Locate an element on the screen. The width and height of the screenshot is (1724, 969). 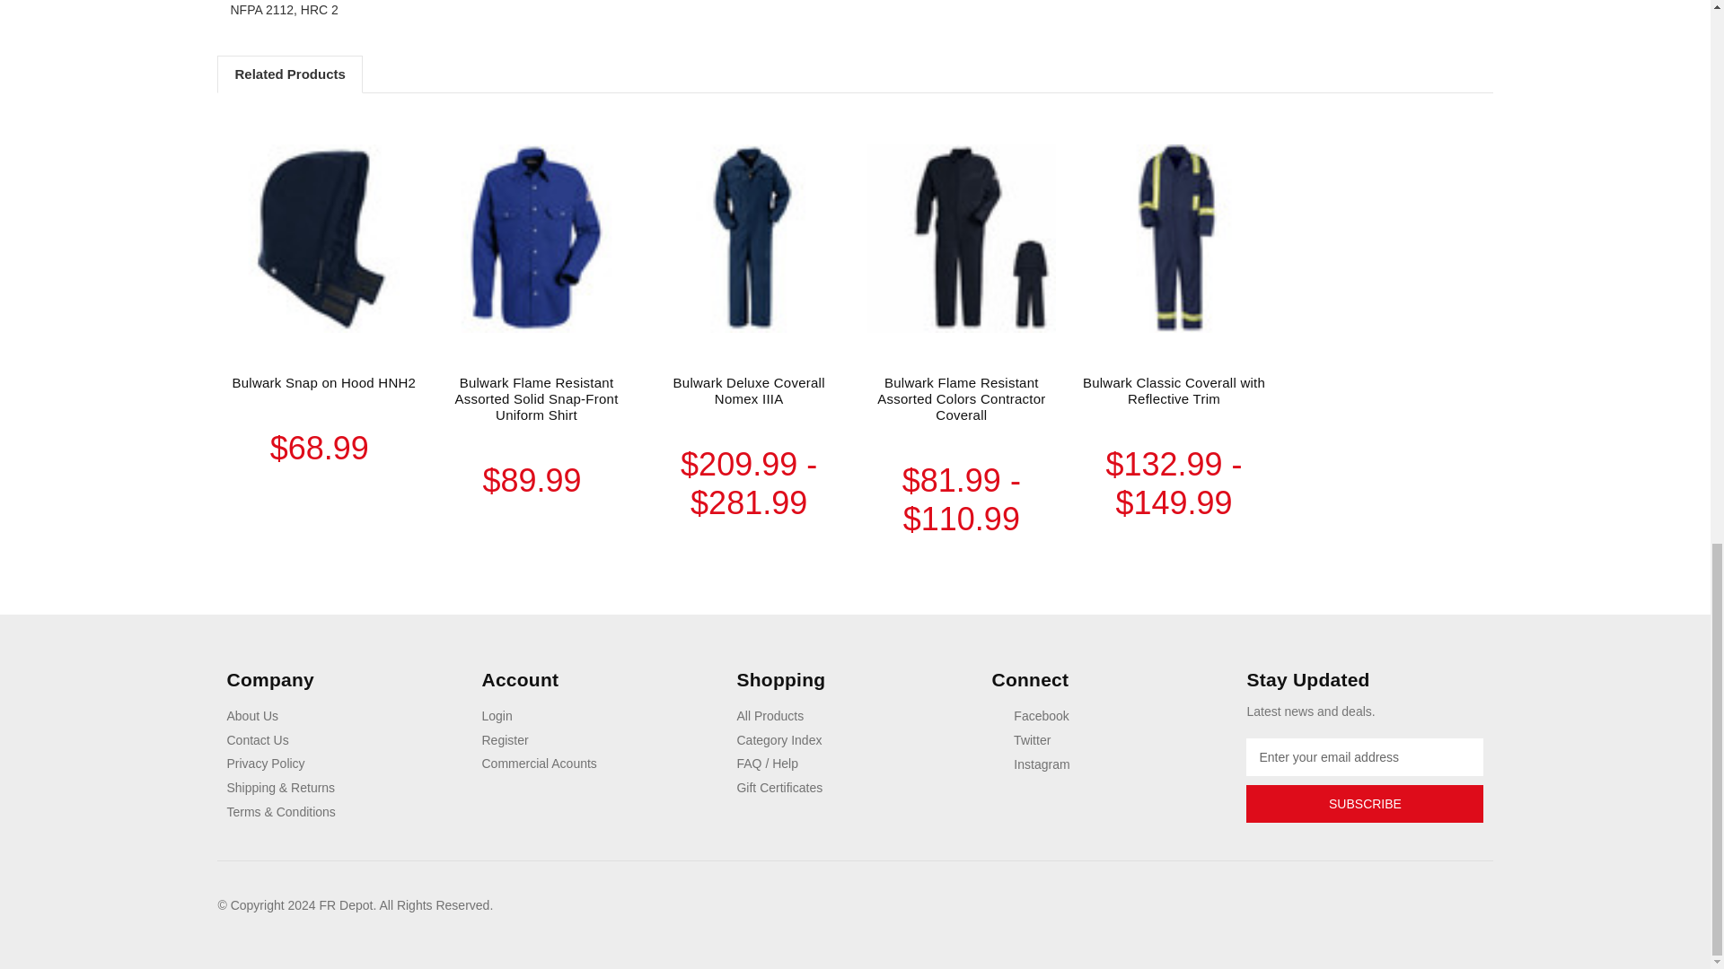
Bulwark Nomex Coverall Flame Resistant is located at coordinates (749, 239).